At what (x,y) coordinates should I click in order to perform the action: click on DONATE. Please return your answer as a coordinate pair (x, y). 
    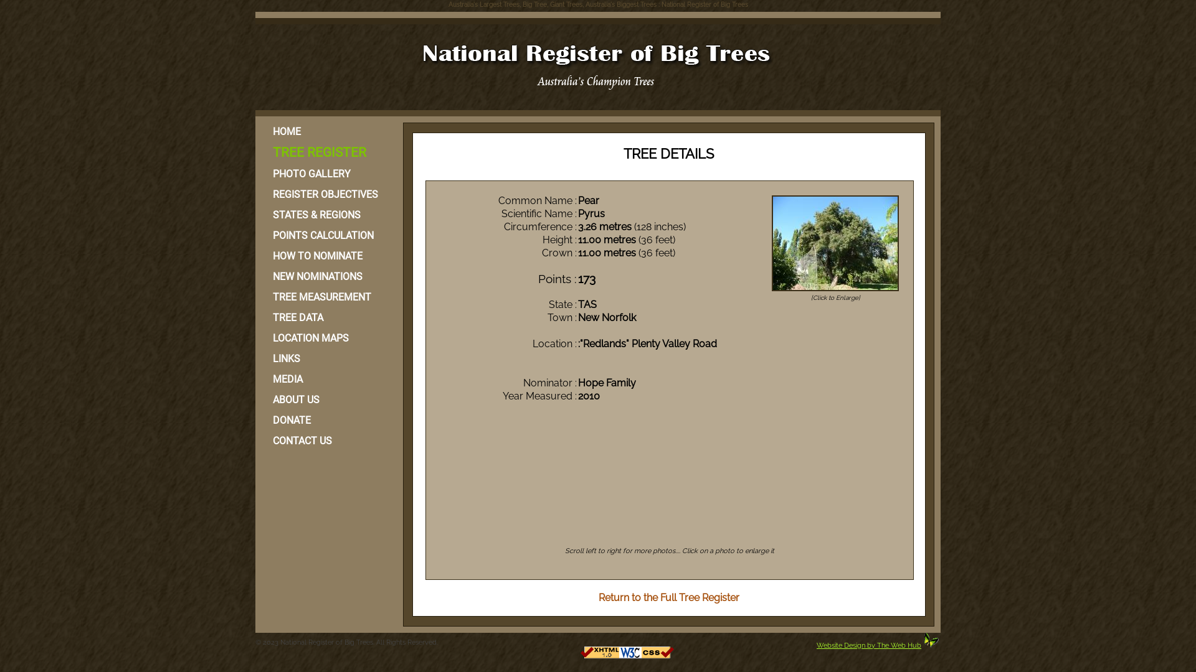
    Looking at the image, I should click on (328, 421).